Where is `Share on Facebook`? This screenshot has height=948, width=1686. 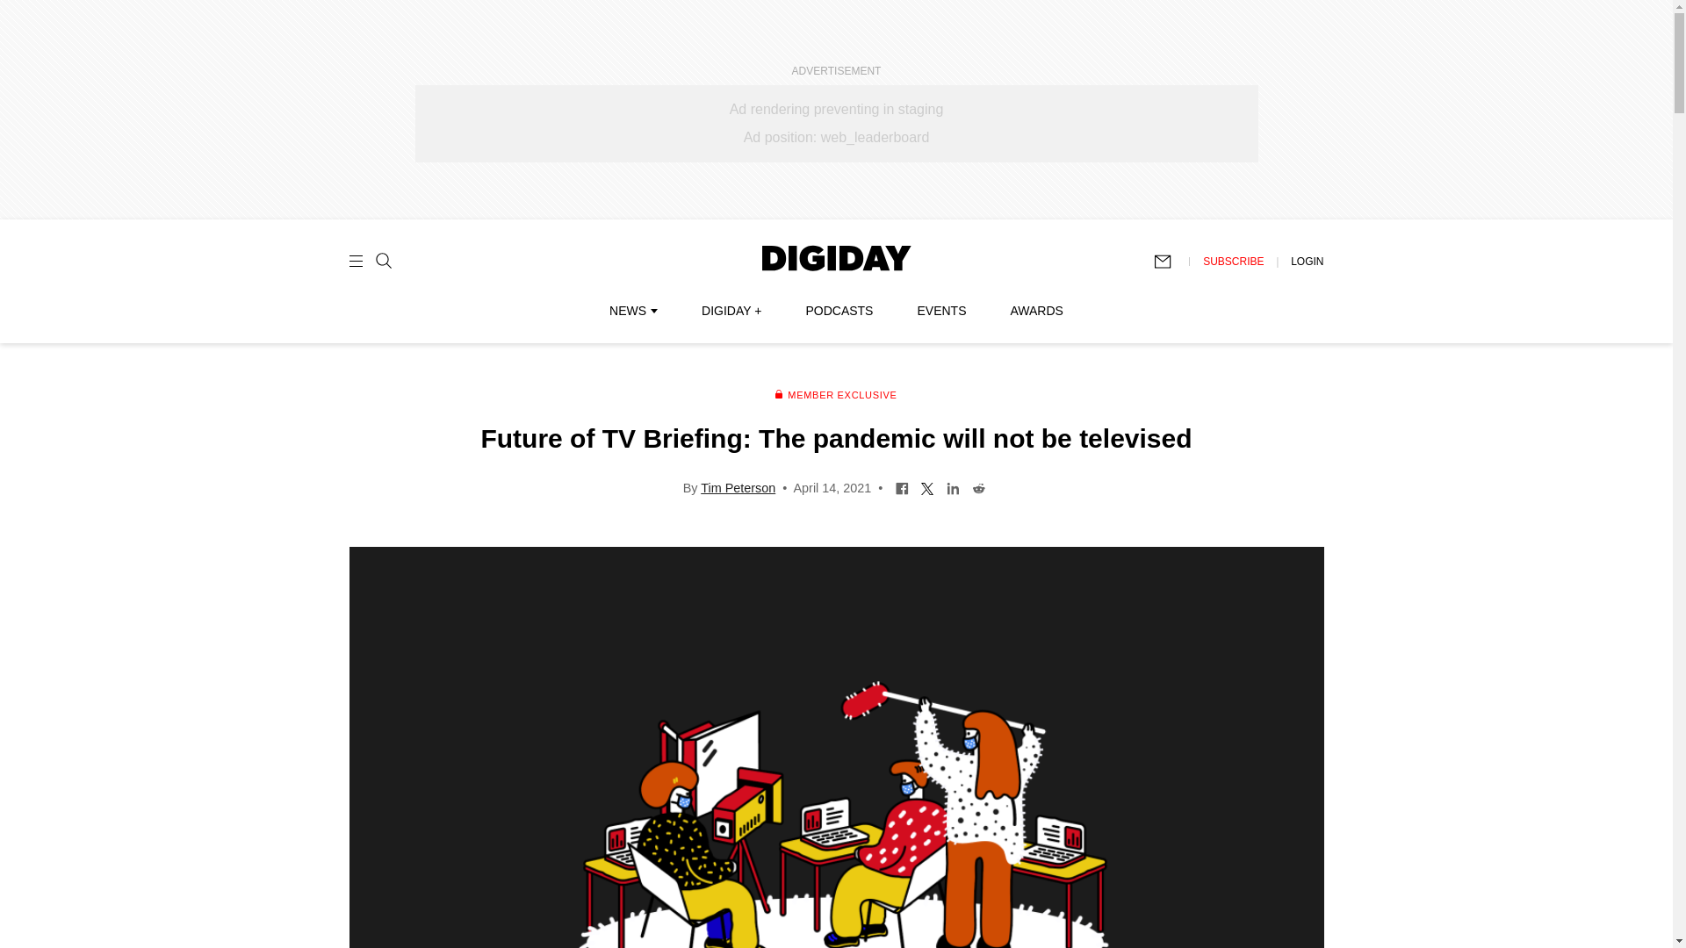
Share on Facebook is located at coordinates (903, 486).